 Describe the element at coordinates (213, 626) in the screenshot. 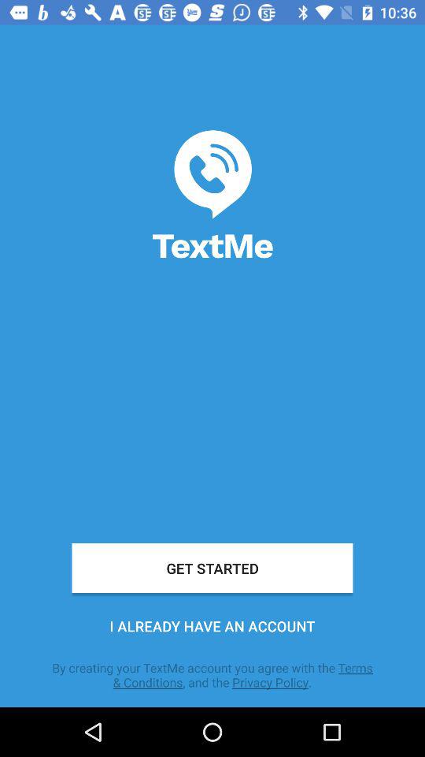

I see `scroll to the i already have icon` at that location.